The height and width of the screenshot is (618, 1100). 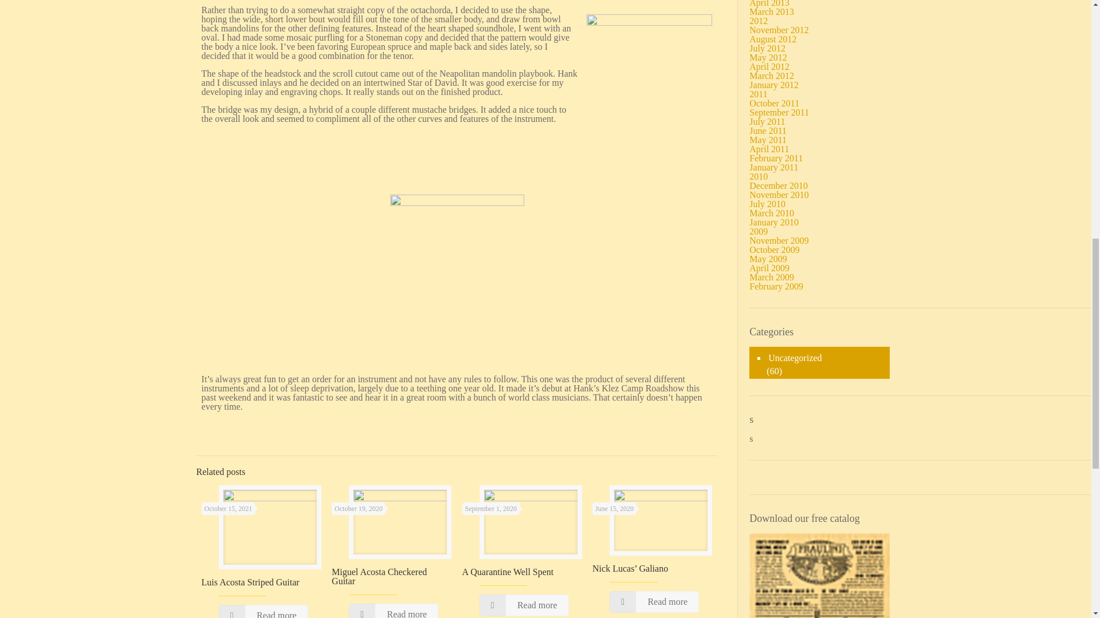 I want to click on Read more, so click(x=264, y=611).